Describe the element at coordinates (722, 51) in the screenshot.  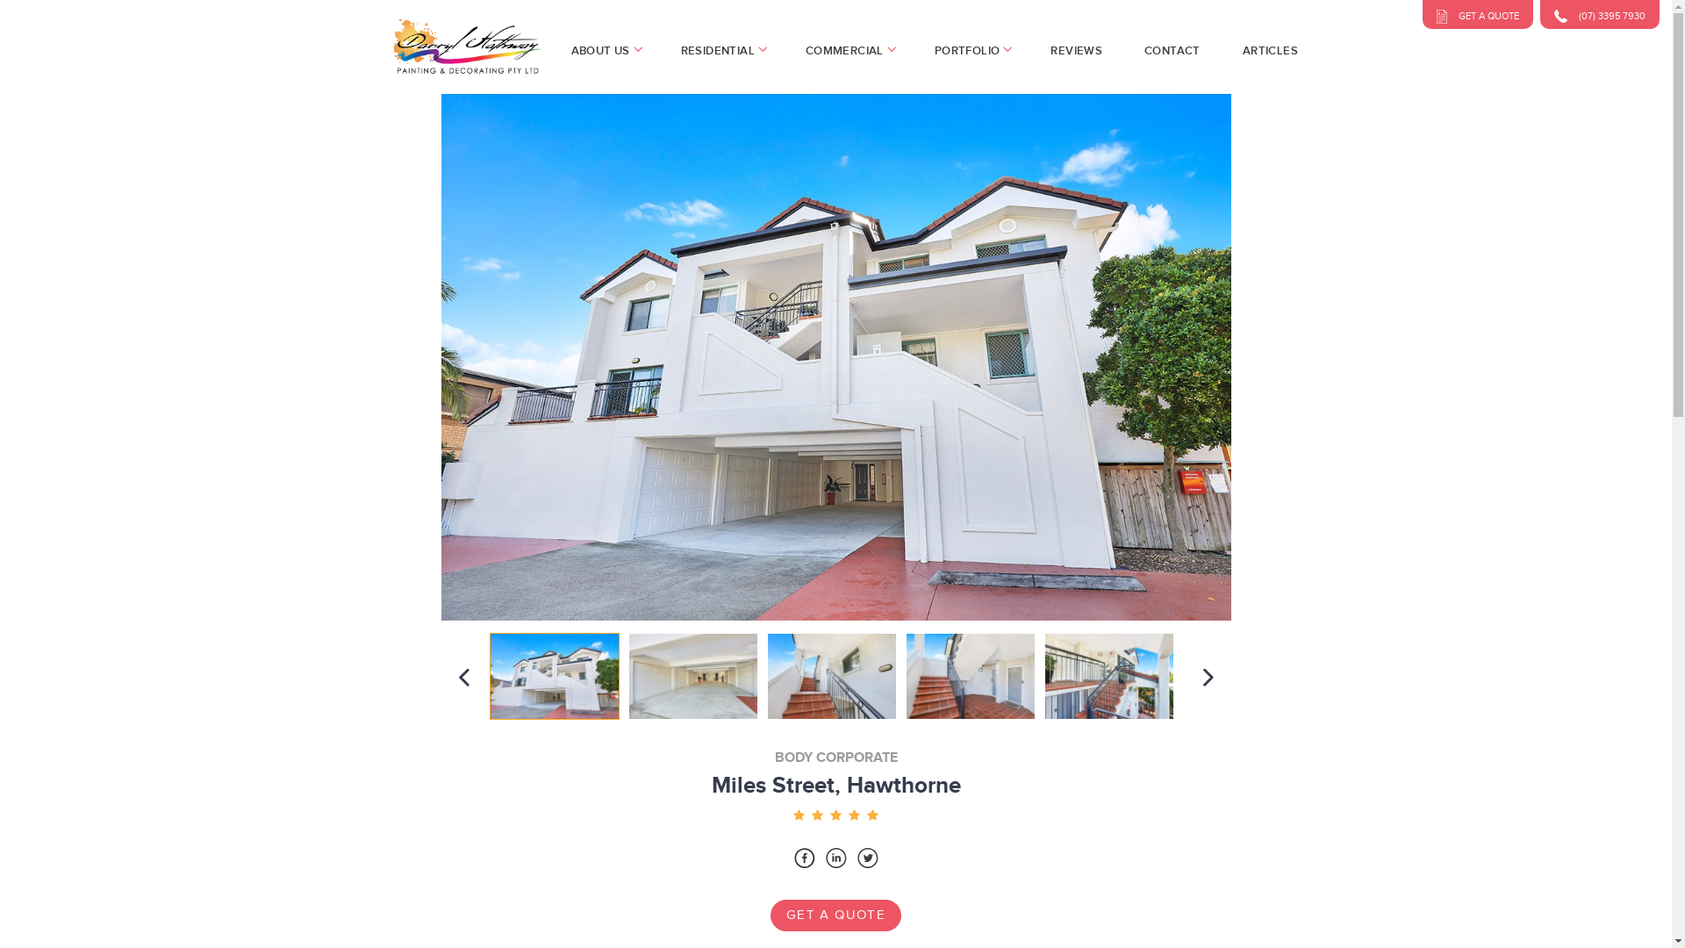
I see `RESIDENTIAL` at that location.